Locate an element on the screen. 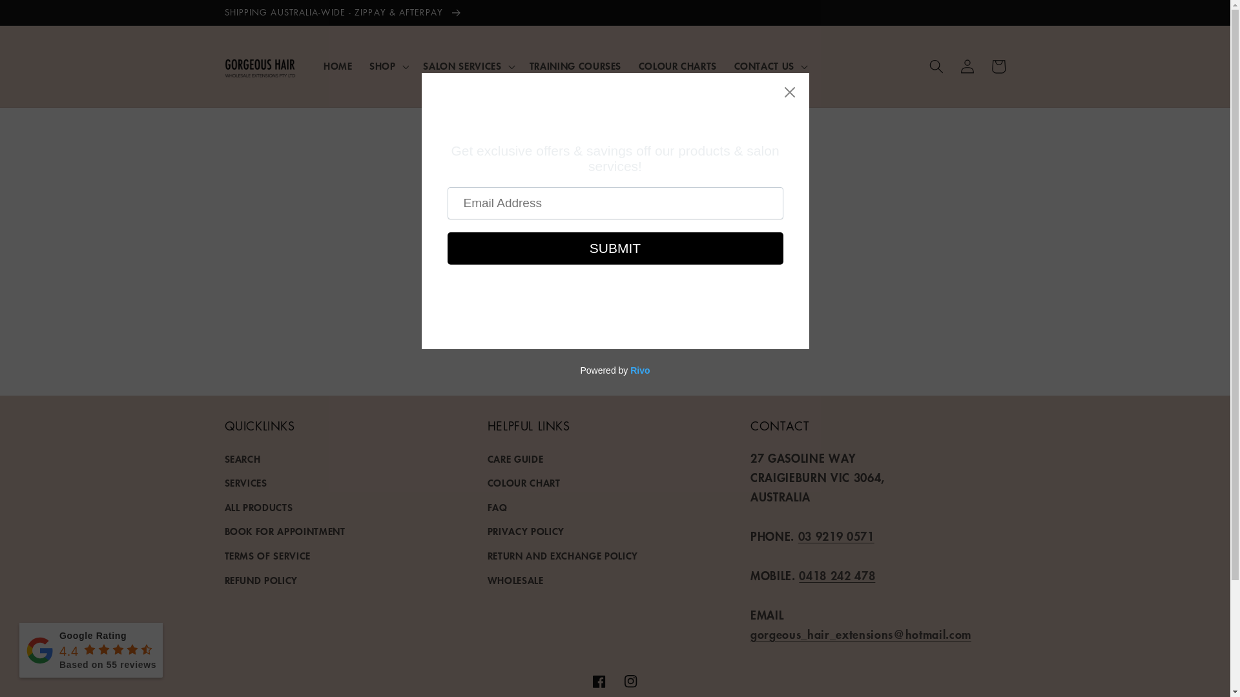 This screenshot has height=697, width=1240. Facebook is located at coordinates (599, 681).